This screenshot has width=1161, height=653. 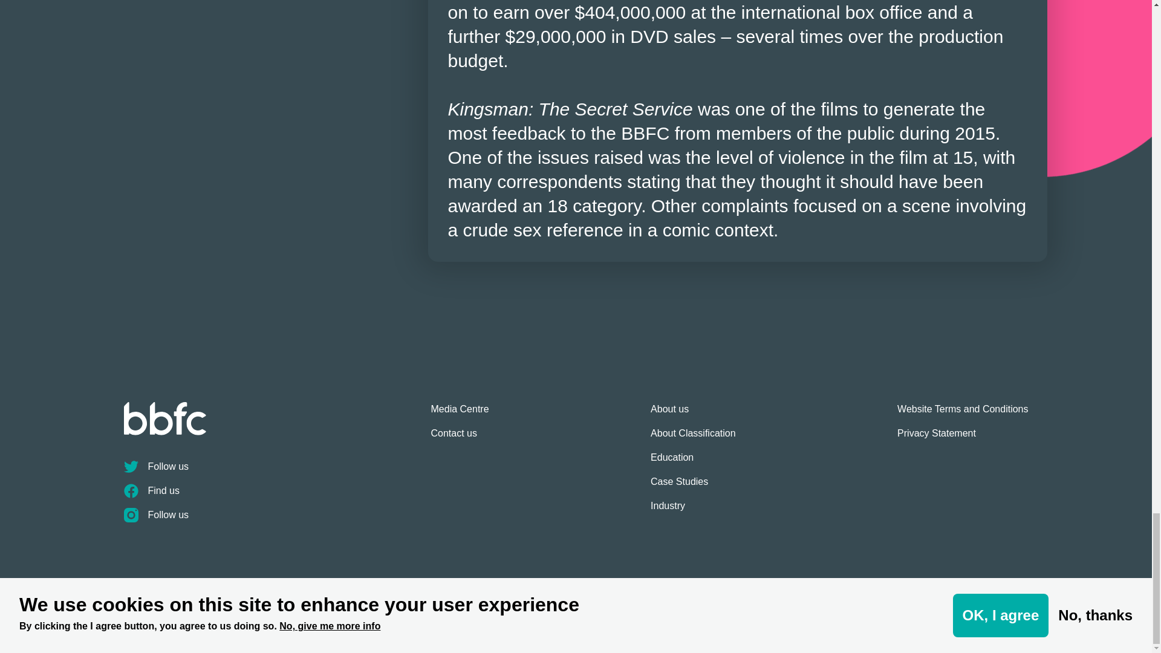 I want to click on Follow us, so click(x=277, y=472).